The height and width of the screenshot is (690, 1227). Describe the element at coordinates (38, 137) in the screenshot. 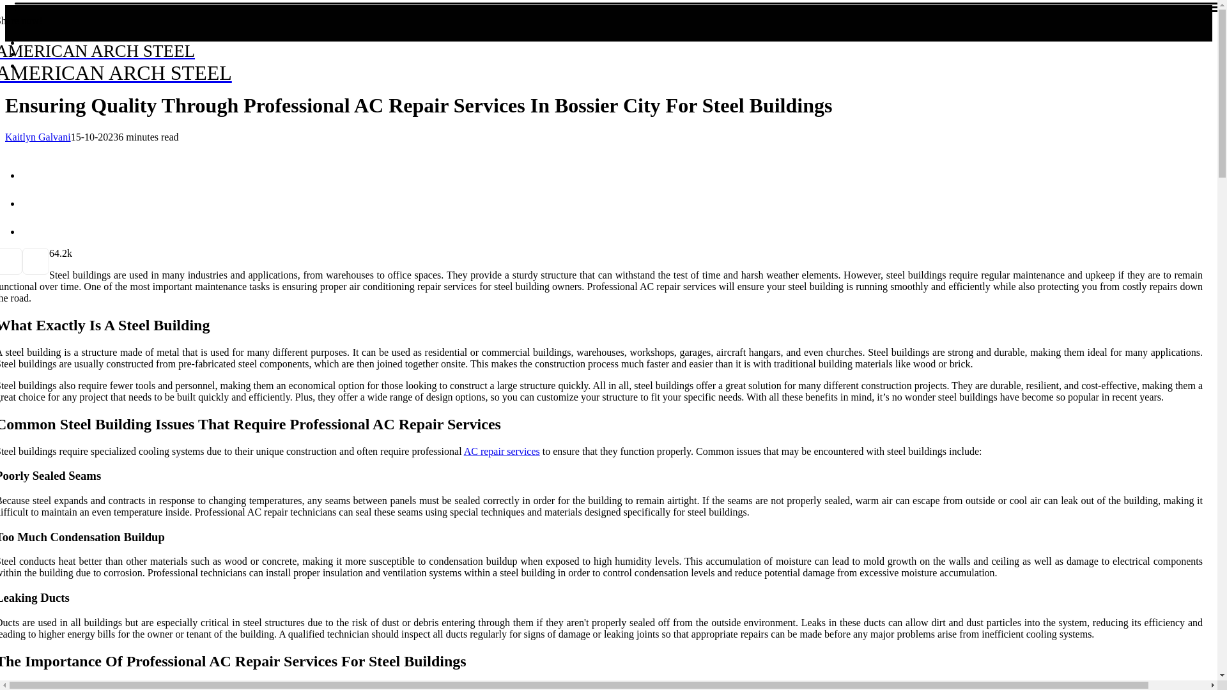

I see `Kaitlyn Galvani` at that location.